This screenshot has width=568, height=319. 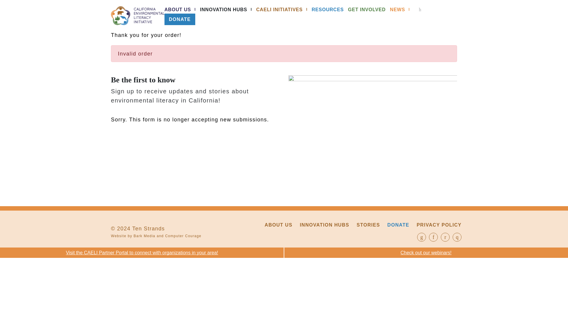 I want to click on GET INVOLVED, so click(x=367, y=9).